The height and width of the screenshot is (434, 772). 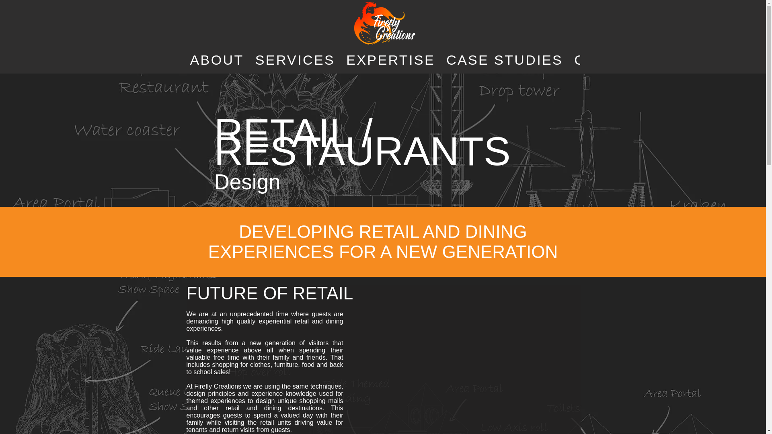 What do you see at coordinates (390, 59) in the screenshot?
I see `EXPERTISE` at bounding box center [390, 59].